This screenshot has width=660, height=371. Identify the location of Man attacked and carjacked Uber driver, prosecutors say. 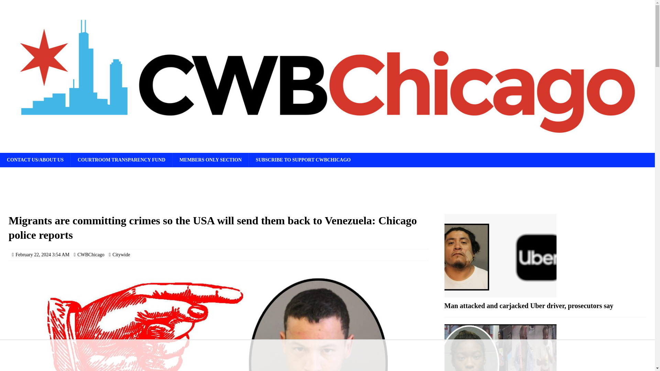
(529, 306).